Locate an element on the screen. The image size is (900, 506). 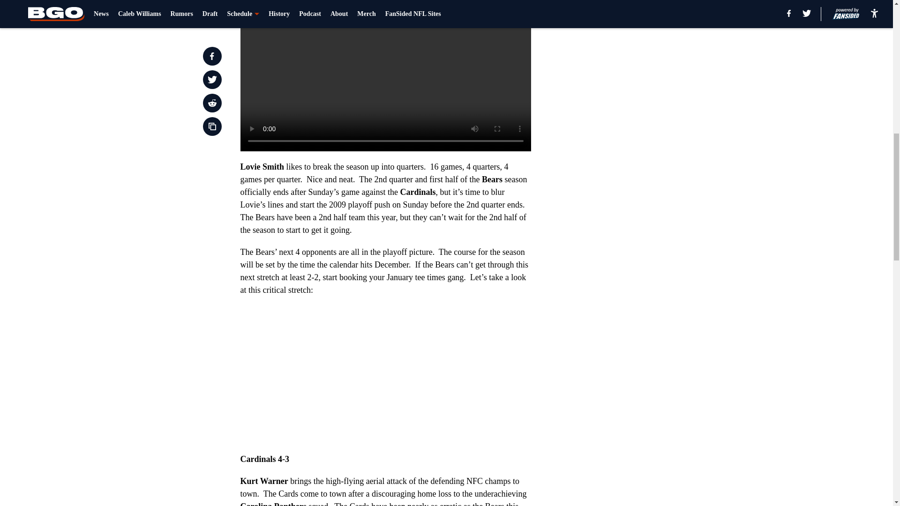
3rd party ad content is located at coordinates (648, 182).